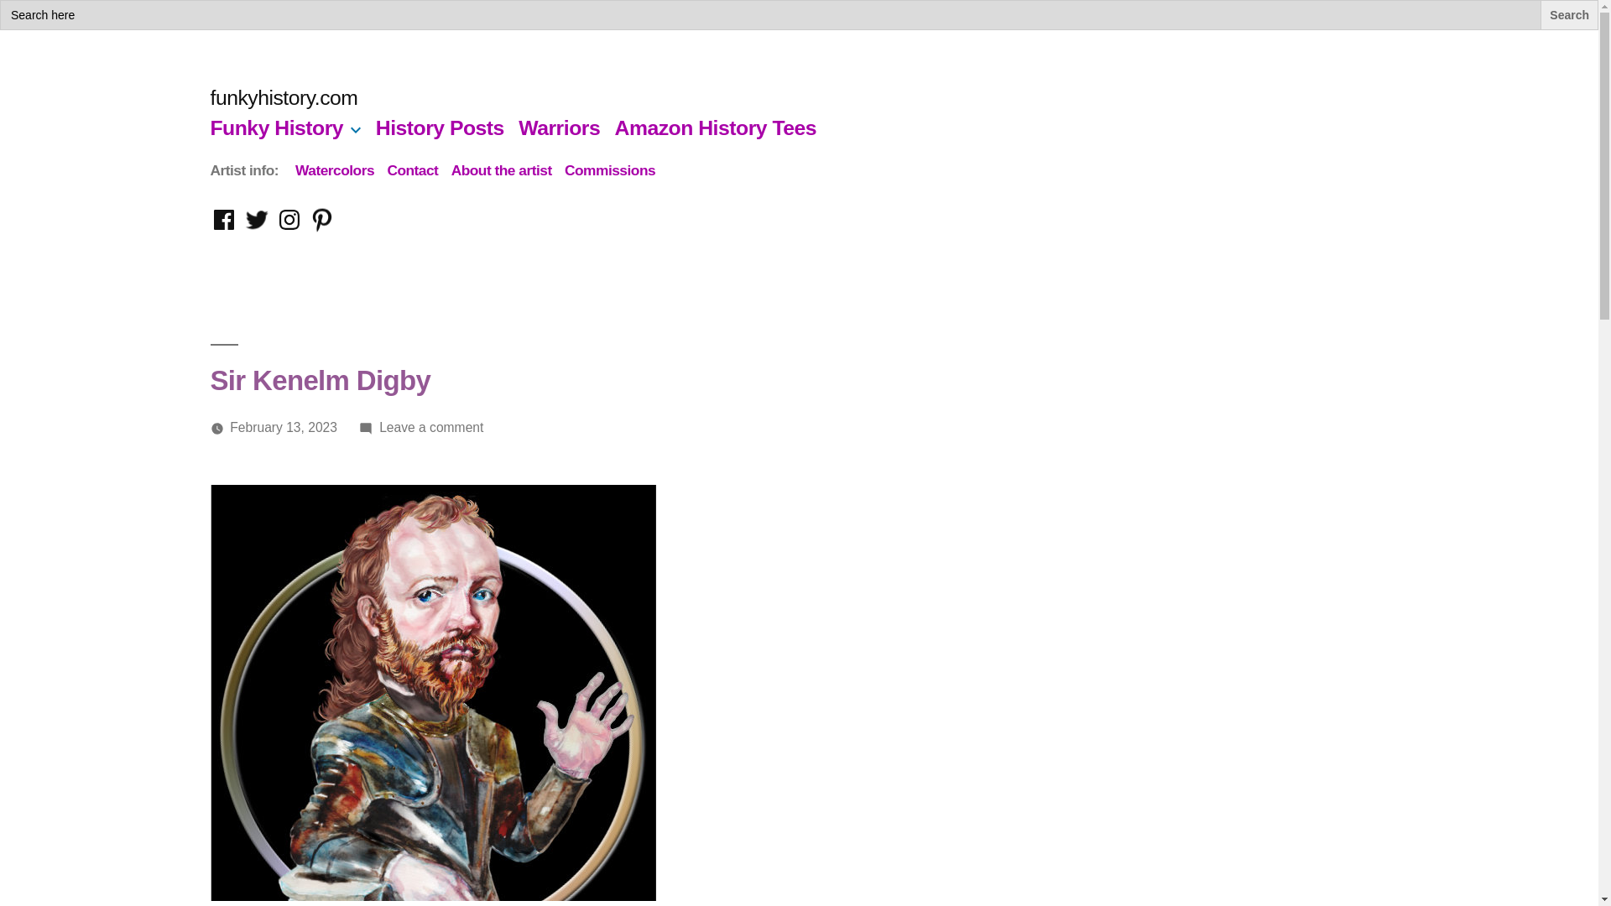 The image size is (1611, 906). What do you see at coordinates (275, 128) in the screenshot?
I see `Funky History` at bounding box center [275, 128].